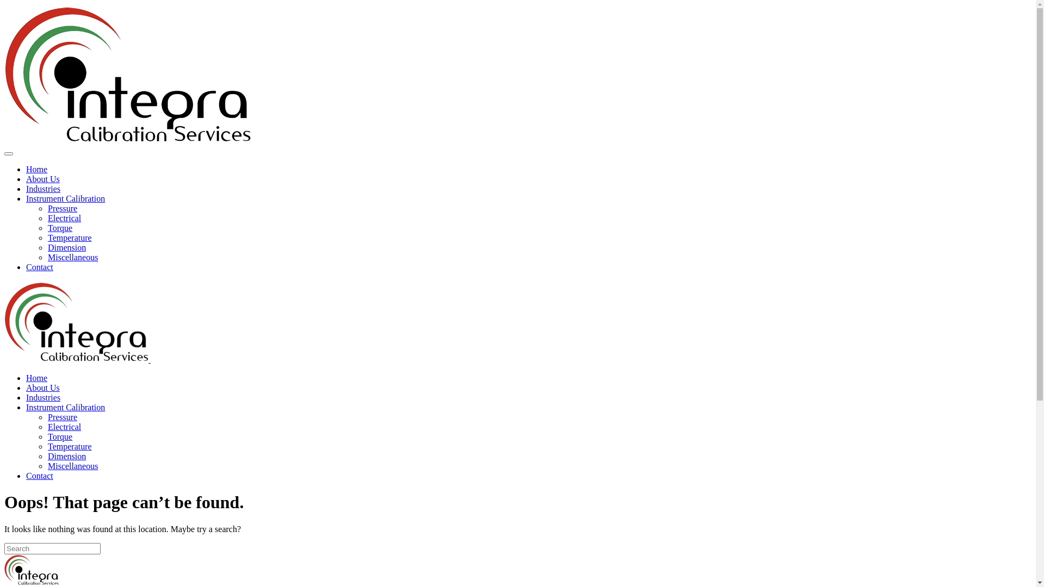  I want to click on Instrument Calibration, so click(65, 198).